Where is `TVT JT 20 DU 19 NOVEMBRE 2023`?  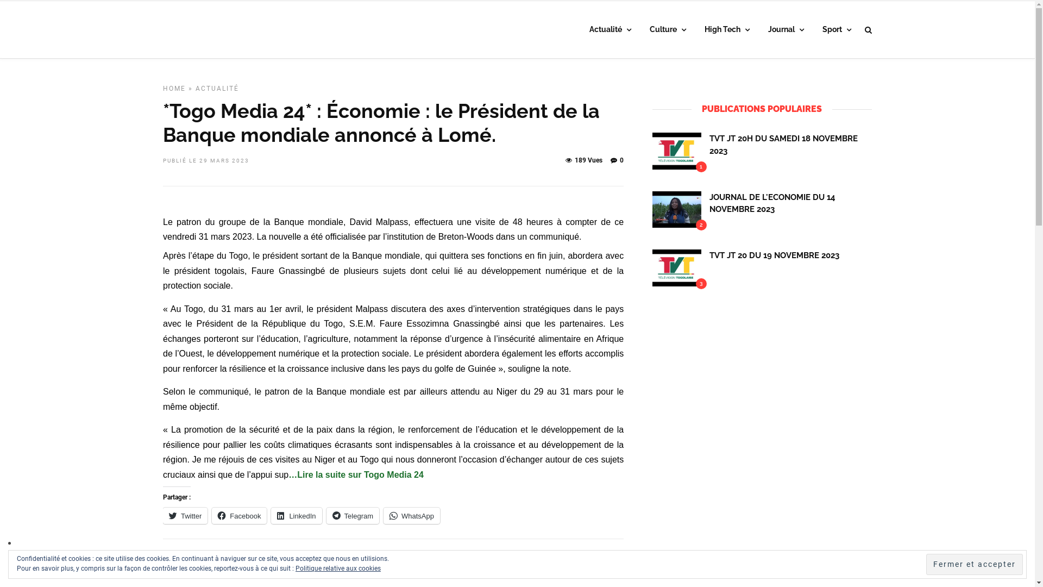 TVT JT 20 DU 19 NOVEMBRE 2023 is located at coordinates (775, 255).